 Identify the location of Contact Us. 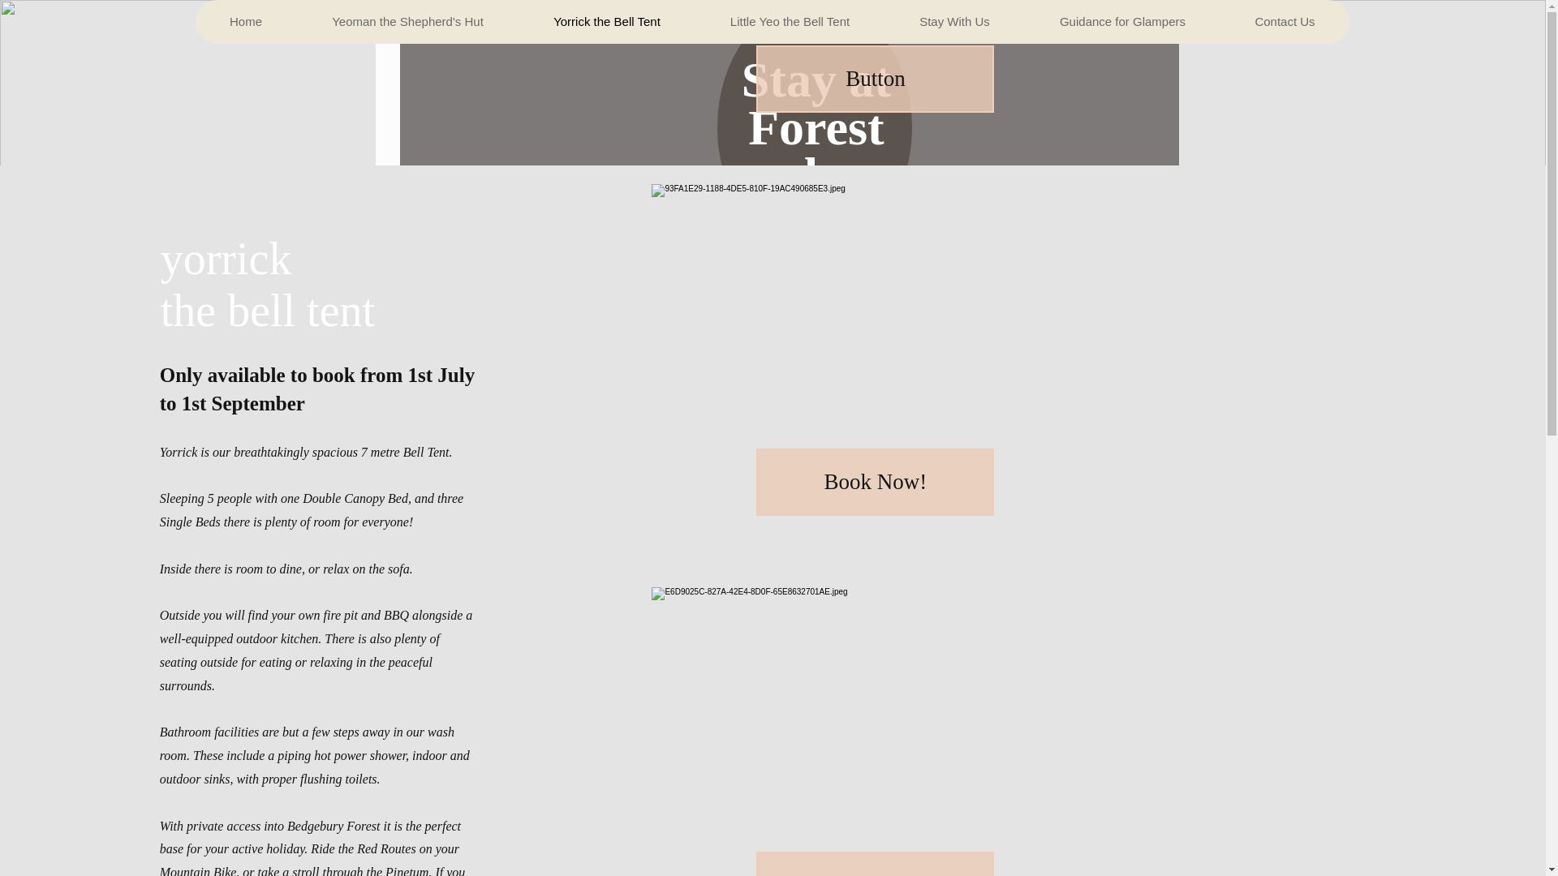
(1284, 22).